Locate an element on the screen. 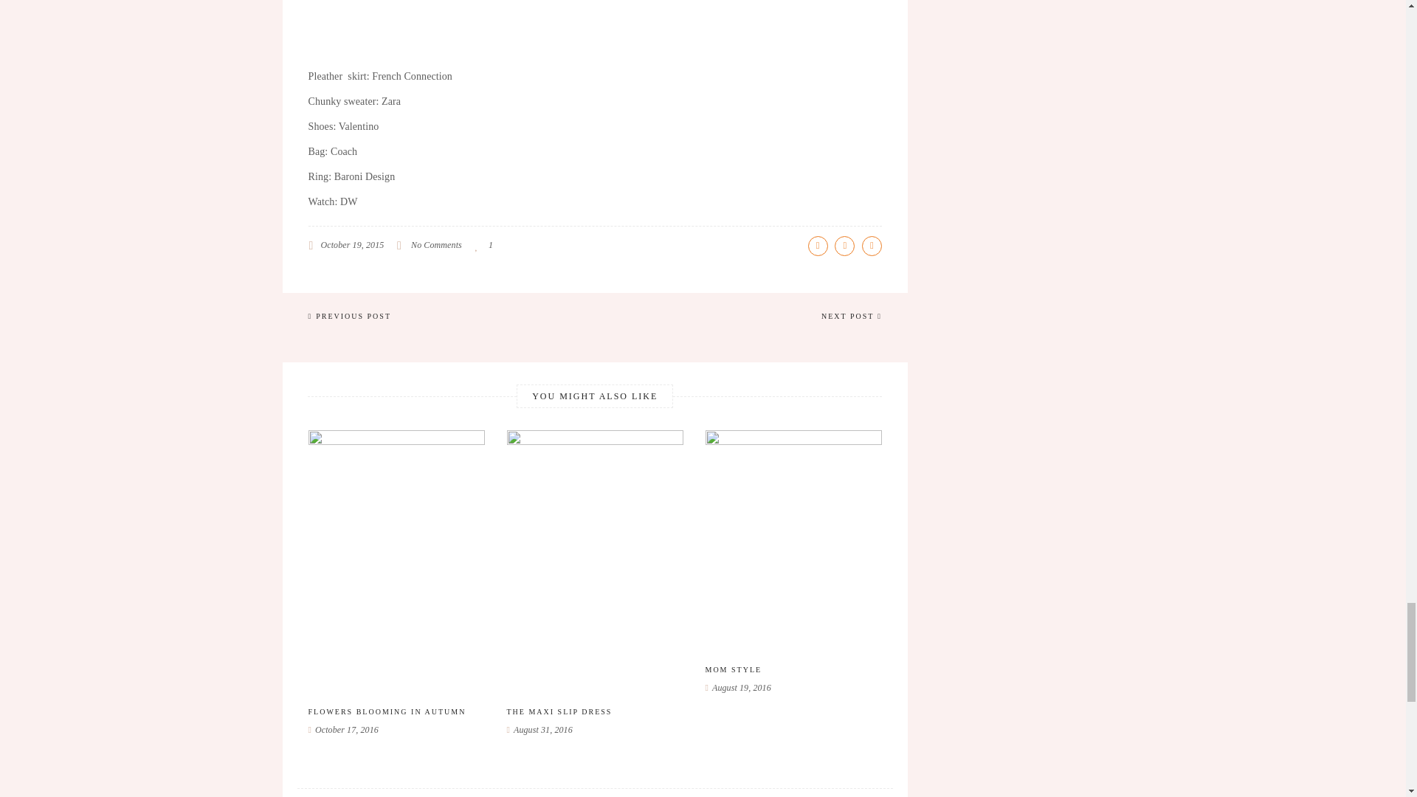 The width and height of the screenshot is (1417, 797). Like this is located at coordinates (484, 245).